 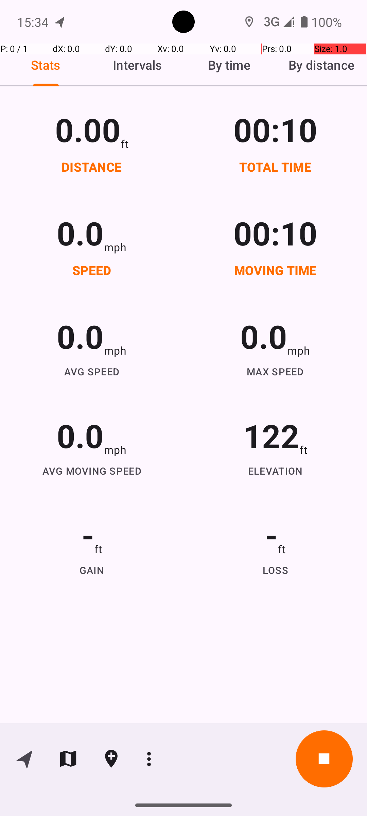 What do you see at coordinates (271, 435) in the screenshot?
I see `122` at bounding box center [271, 435].